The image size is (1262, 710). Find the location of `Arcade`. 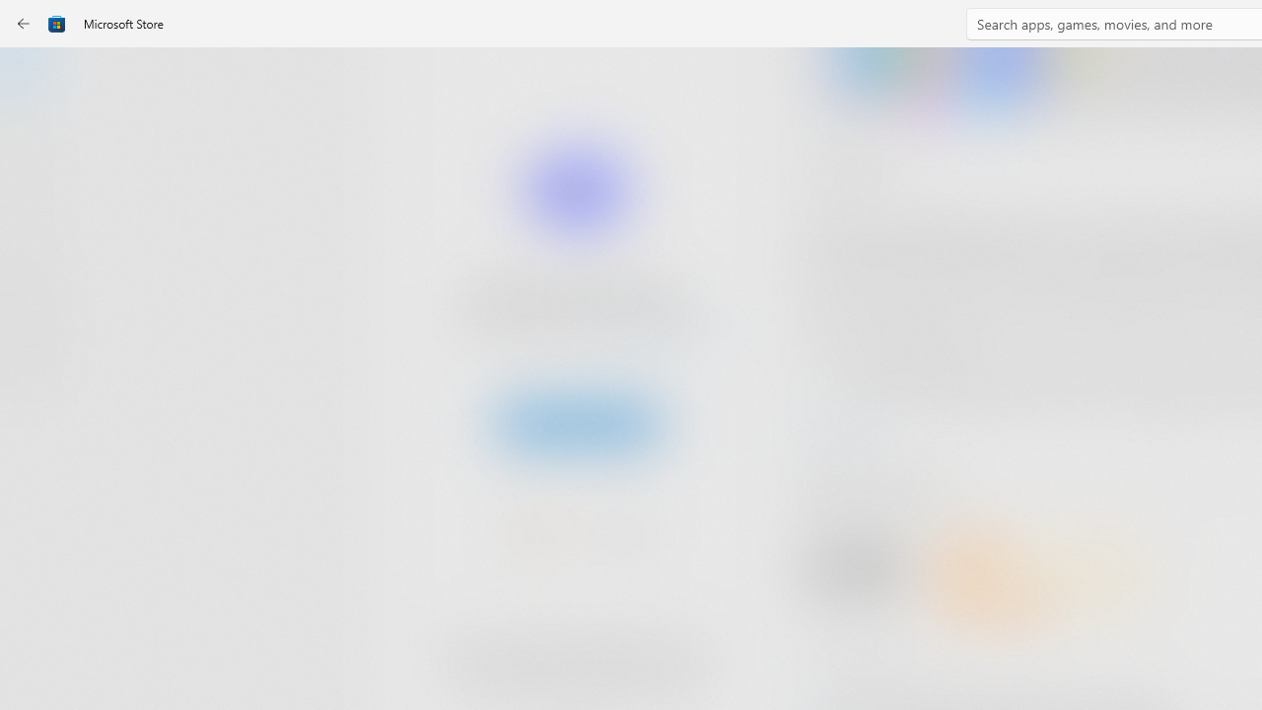

Arcade is located at coordinates (35, 261).